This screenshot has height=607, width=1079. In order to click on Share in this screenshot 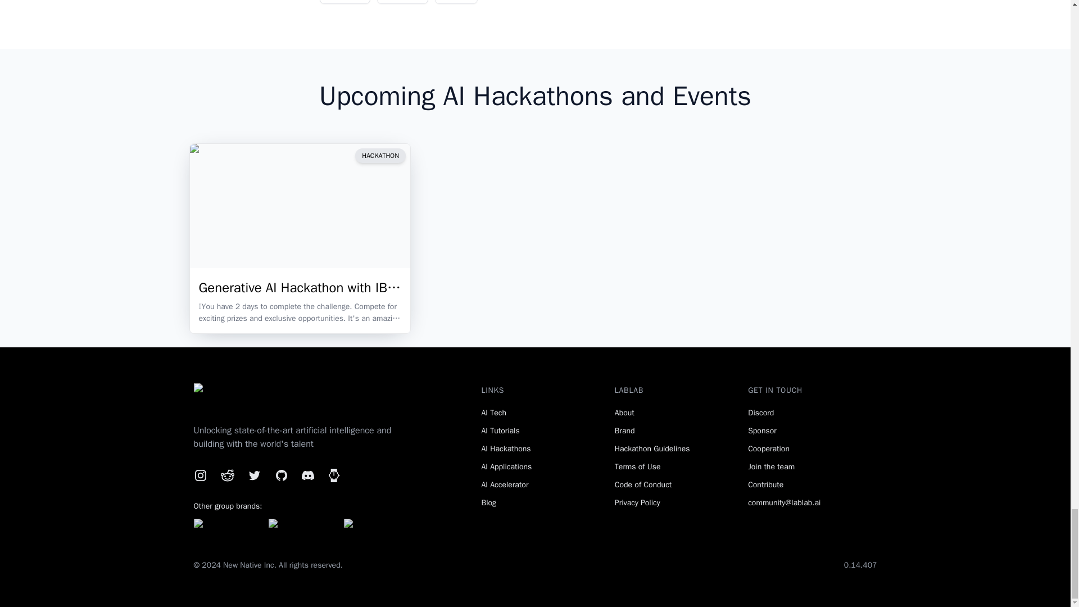, I will do `click(345, 1)`.